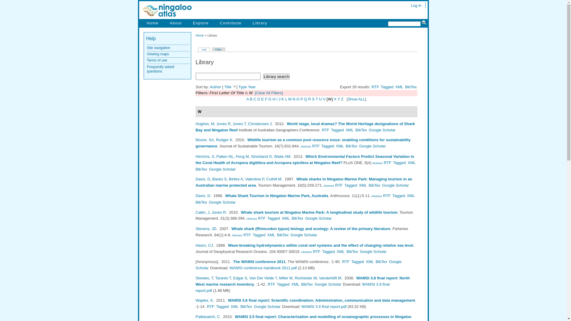  What do you see at coordinates (267, 307) in the screenshot?
I see `Google Scholar` at bounding box center [267, 307].